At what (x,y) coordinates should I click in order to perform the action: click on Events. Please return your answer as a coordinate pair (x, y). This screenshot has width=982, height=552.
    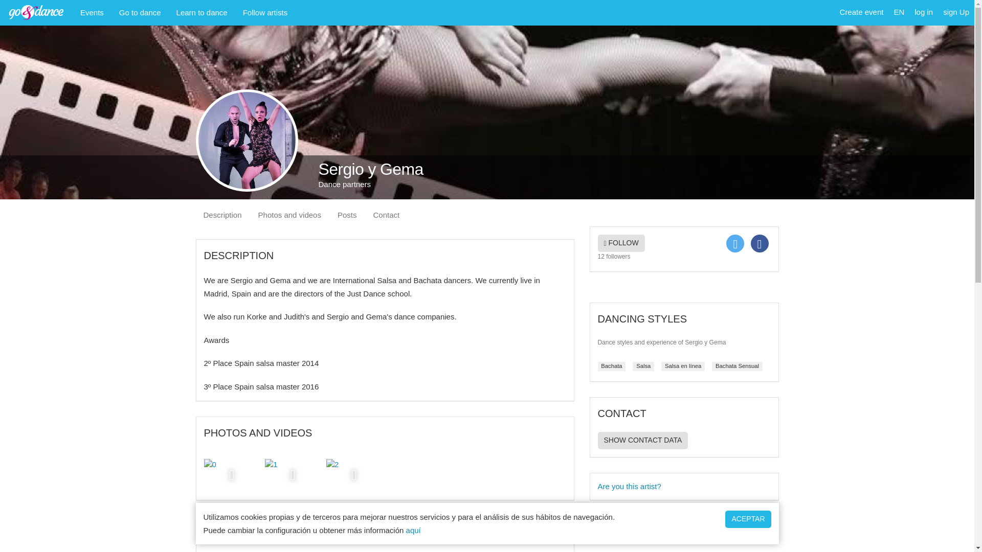
    Looking at the image, I should click on (92, 12).